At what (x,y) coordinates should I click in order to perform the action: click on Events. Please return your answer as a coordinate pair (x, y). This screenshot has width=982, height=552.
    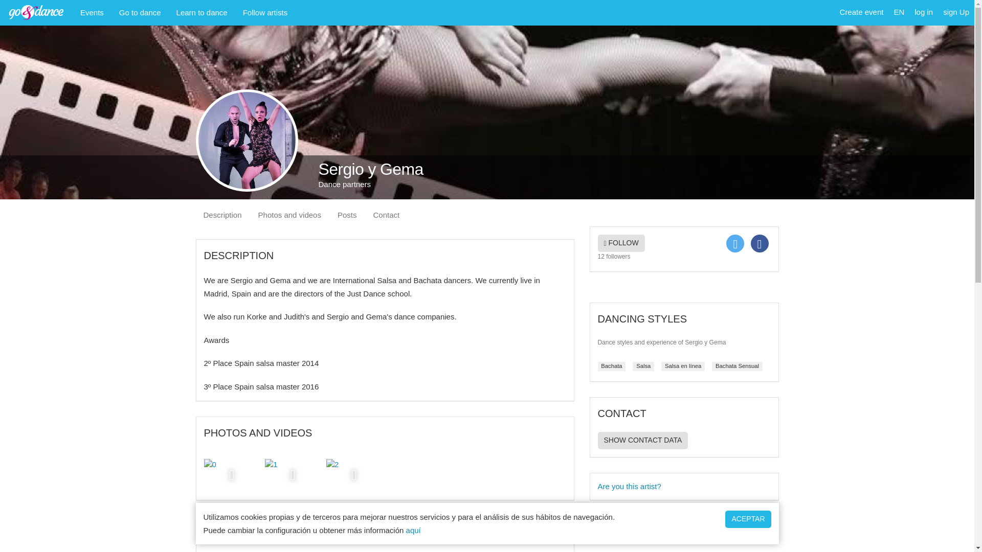
    Looking at the image, I should click on (92, 12).